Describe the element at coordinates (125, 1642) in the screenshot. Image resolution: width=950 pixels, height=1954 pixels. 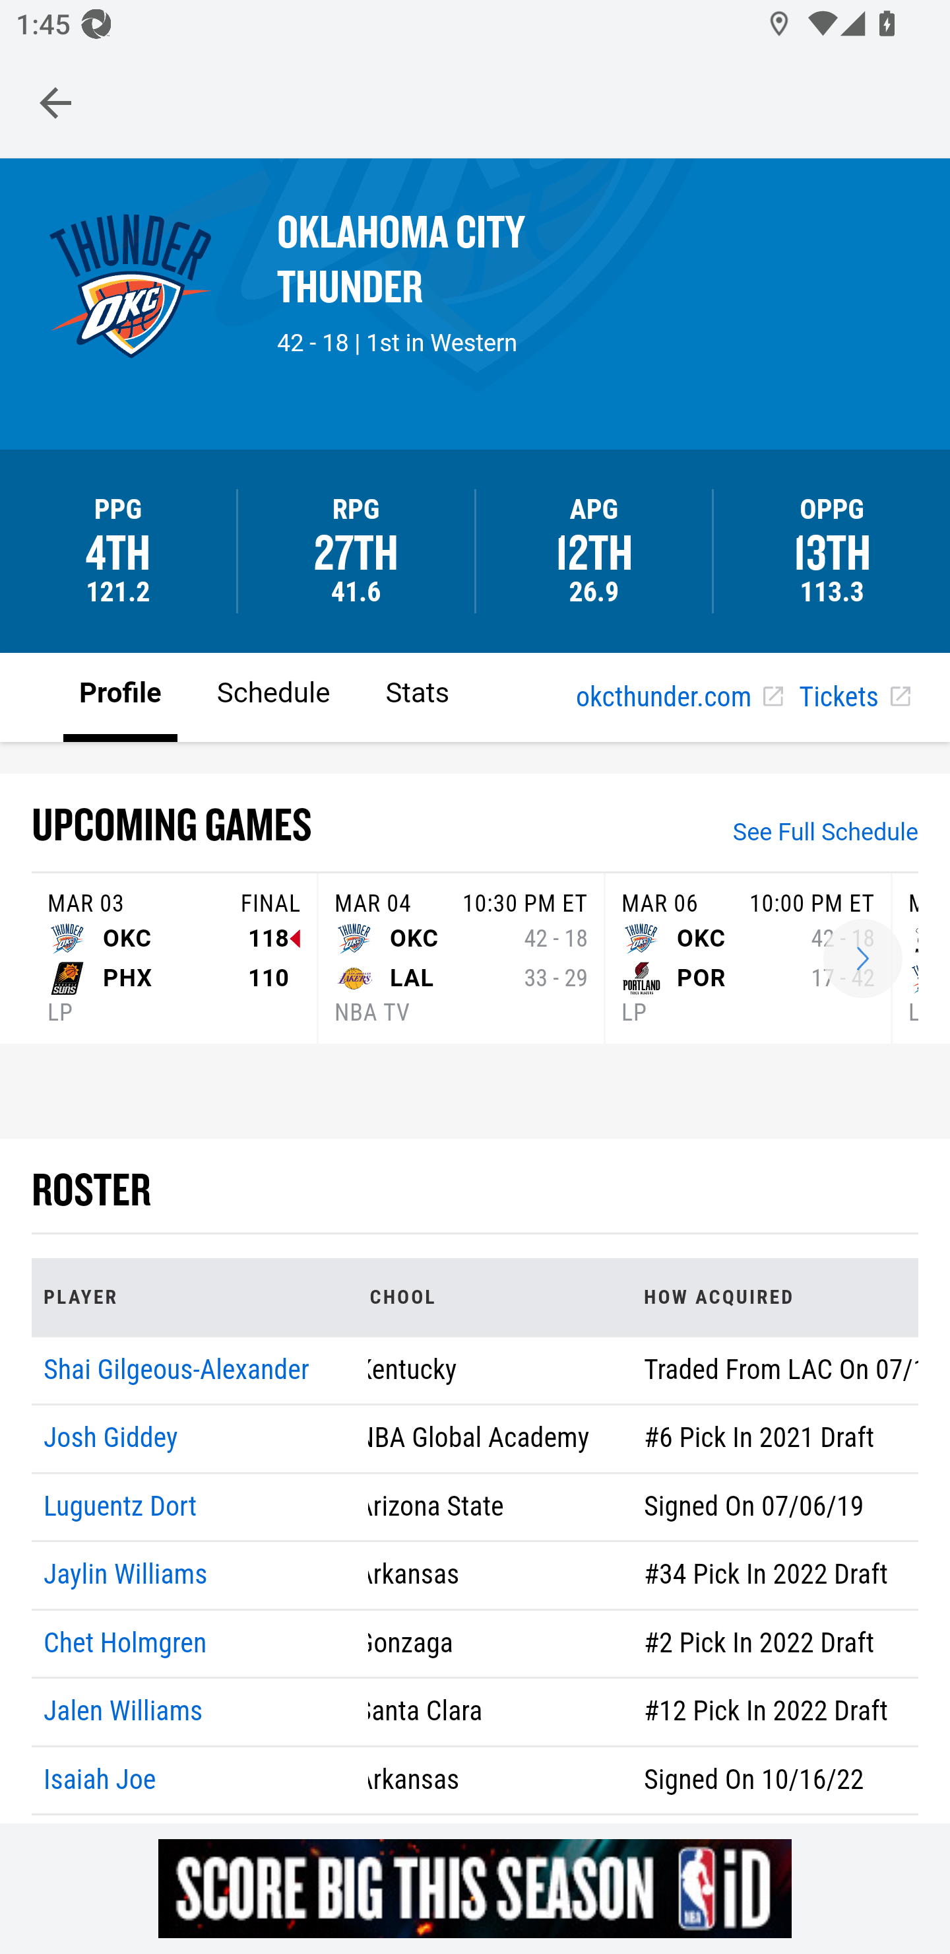
I see `Chet Holmgren` at that location.